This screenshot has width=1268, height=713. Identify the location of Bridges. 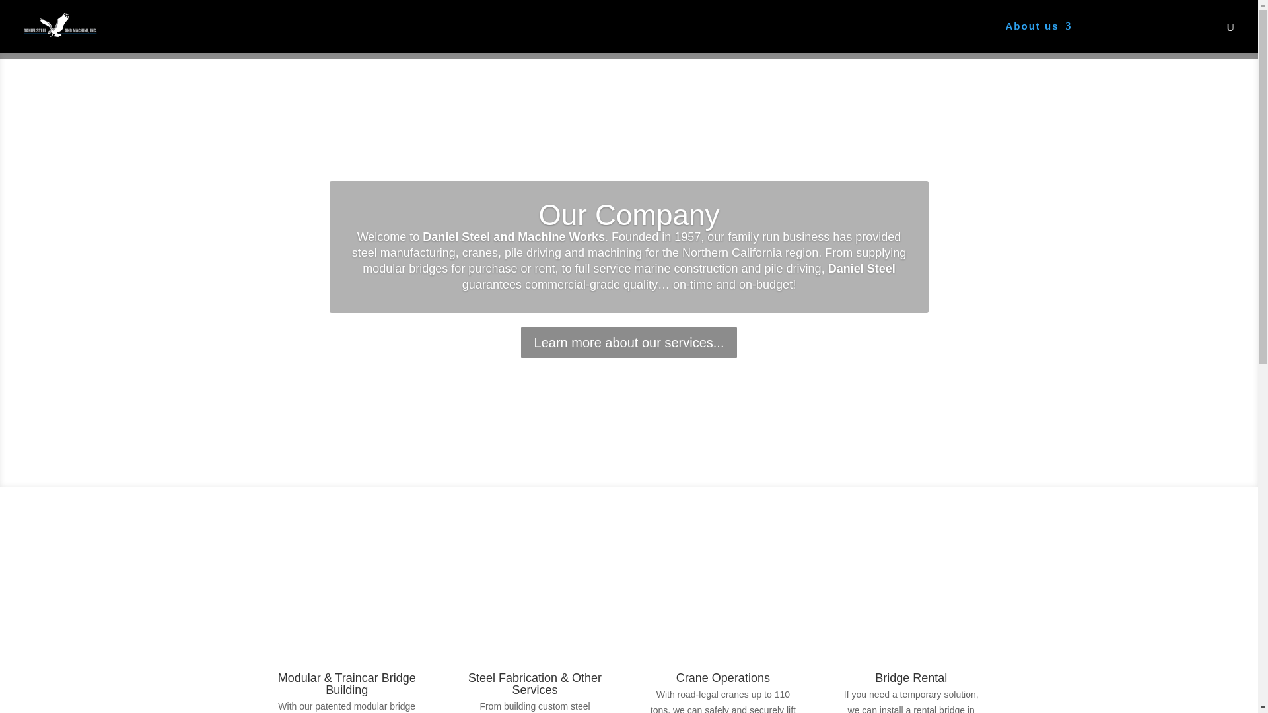
(1119, 37).